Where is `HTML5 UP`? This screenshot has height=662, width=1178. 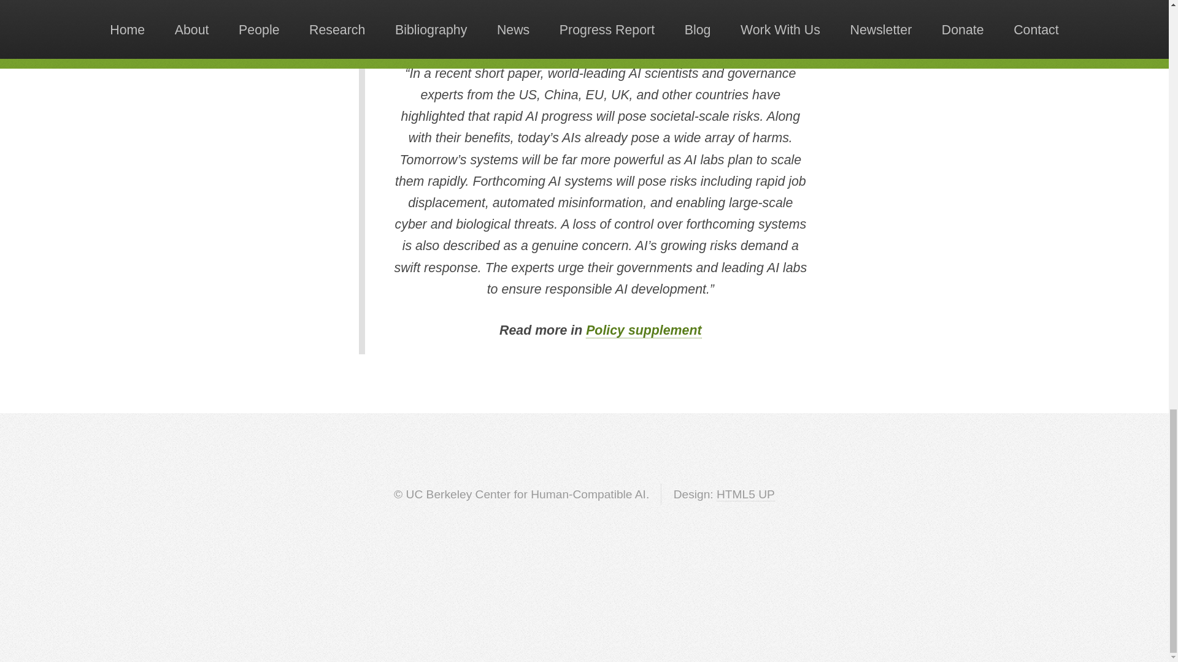
HTML5 UP is located at coordinates (745, 494).